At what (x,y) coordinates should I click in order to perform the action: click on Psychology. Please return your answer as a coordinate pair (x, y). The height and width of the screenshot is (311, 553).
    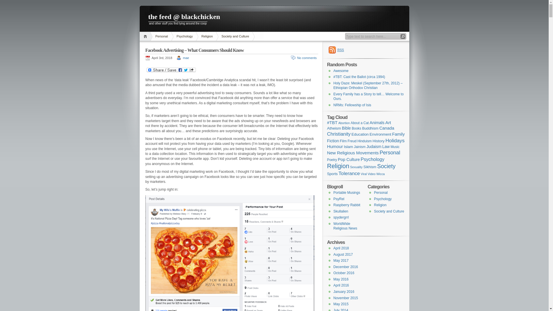
    Looking at the image, I should click on (185, 36).